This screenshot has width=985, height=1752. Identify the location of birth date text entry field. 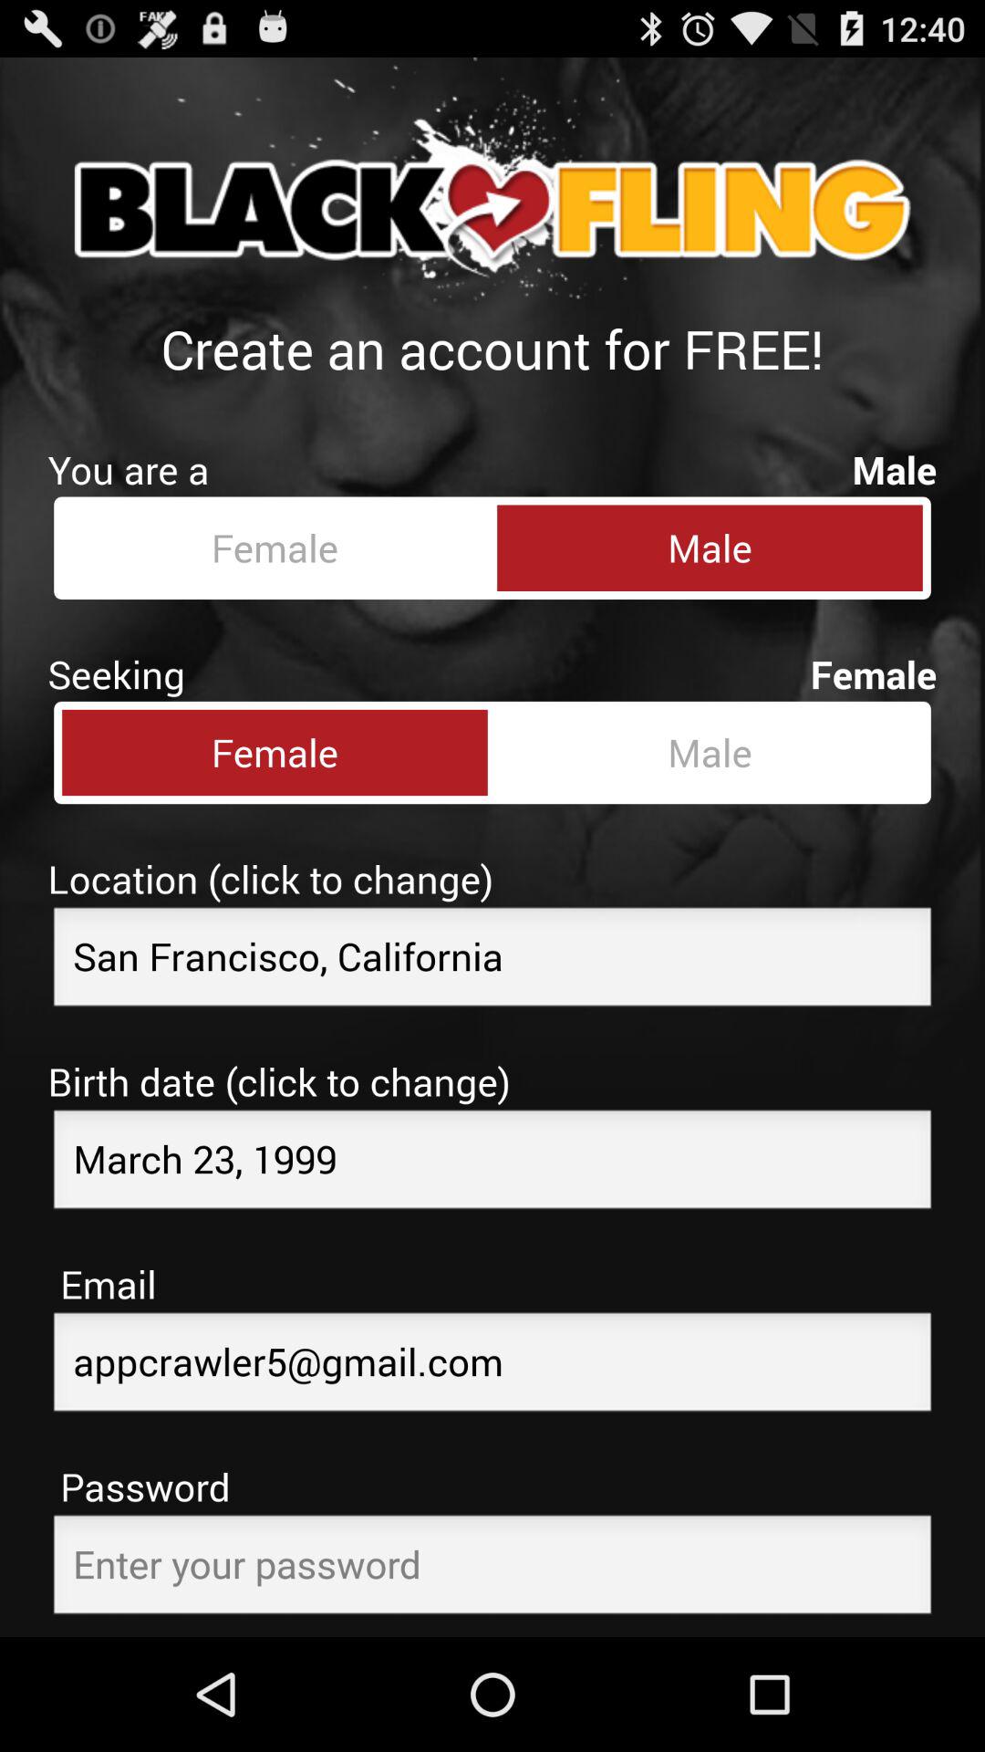
(493, 1164).